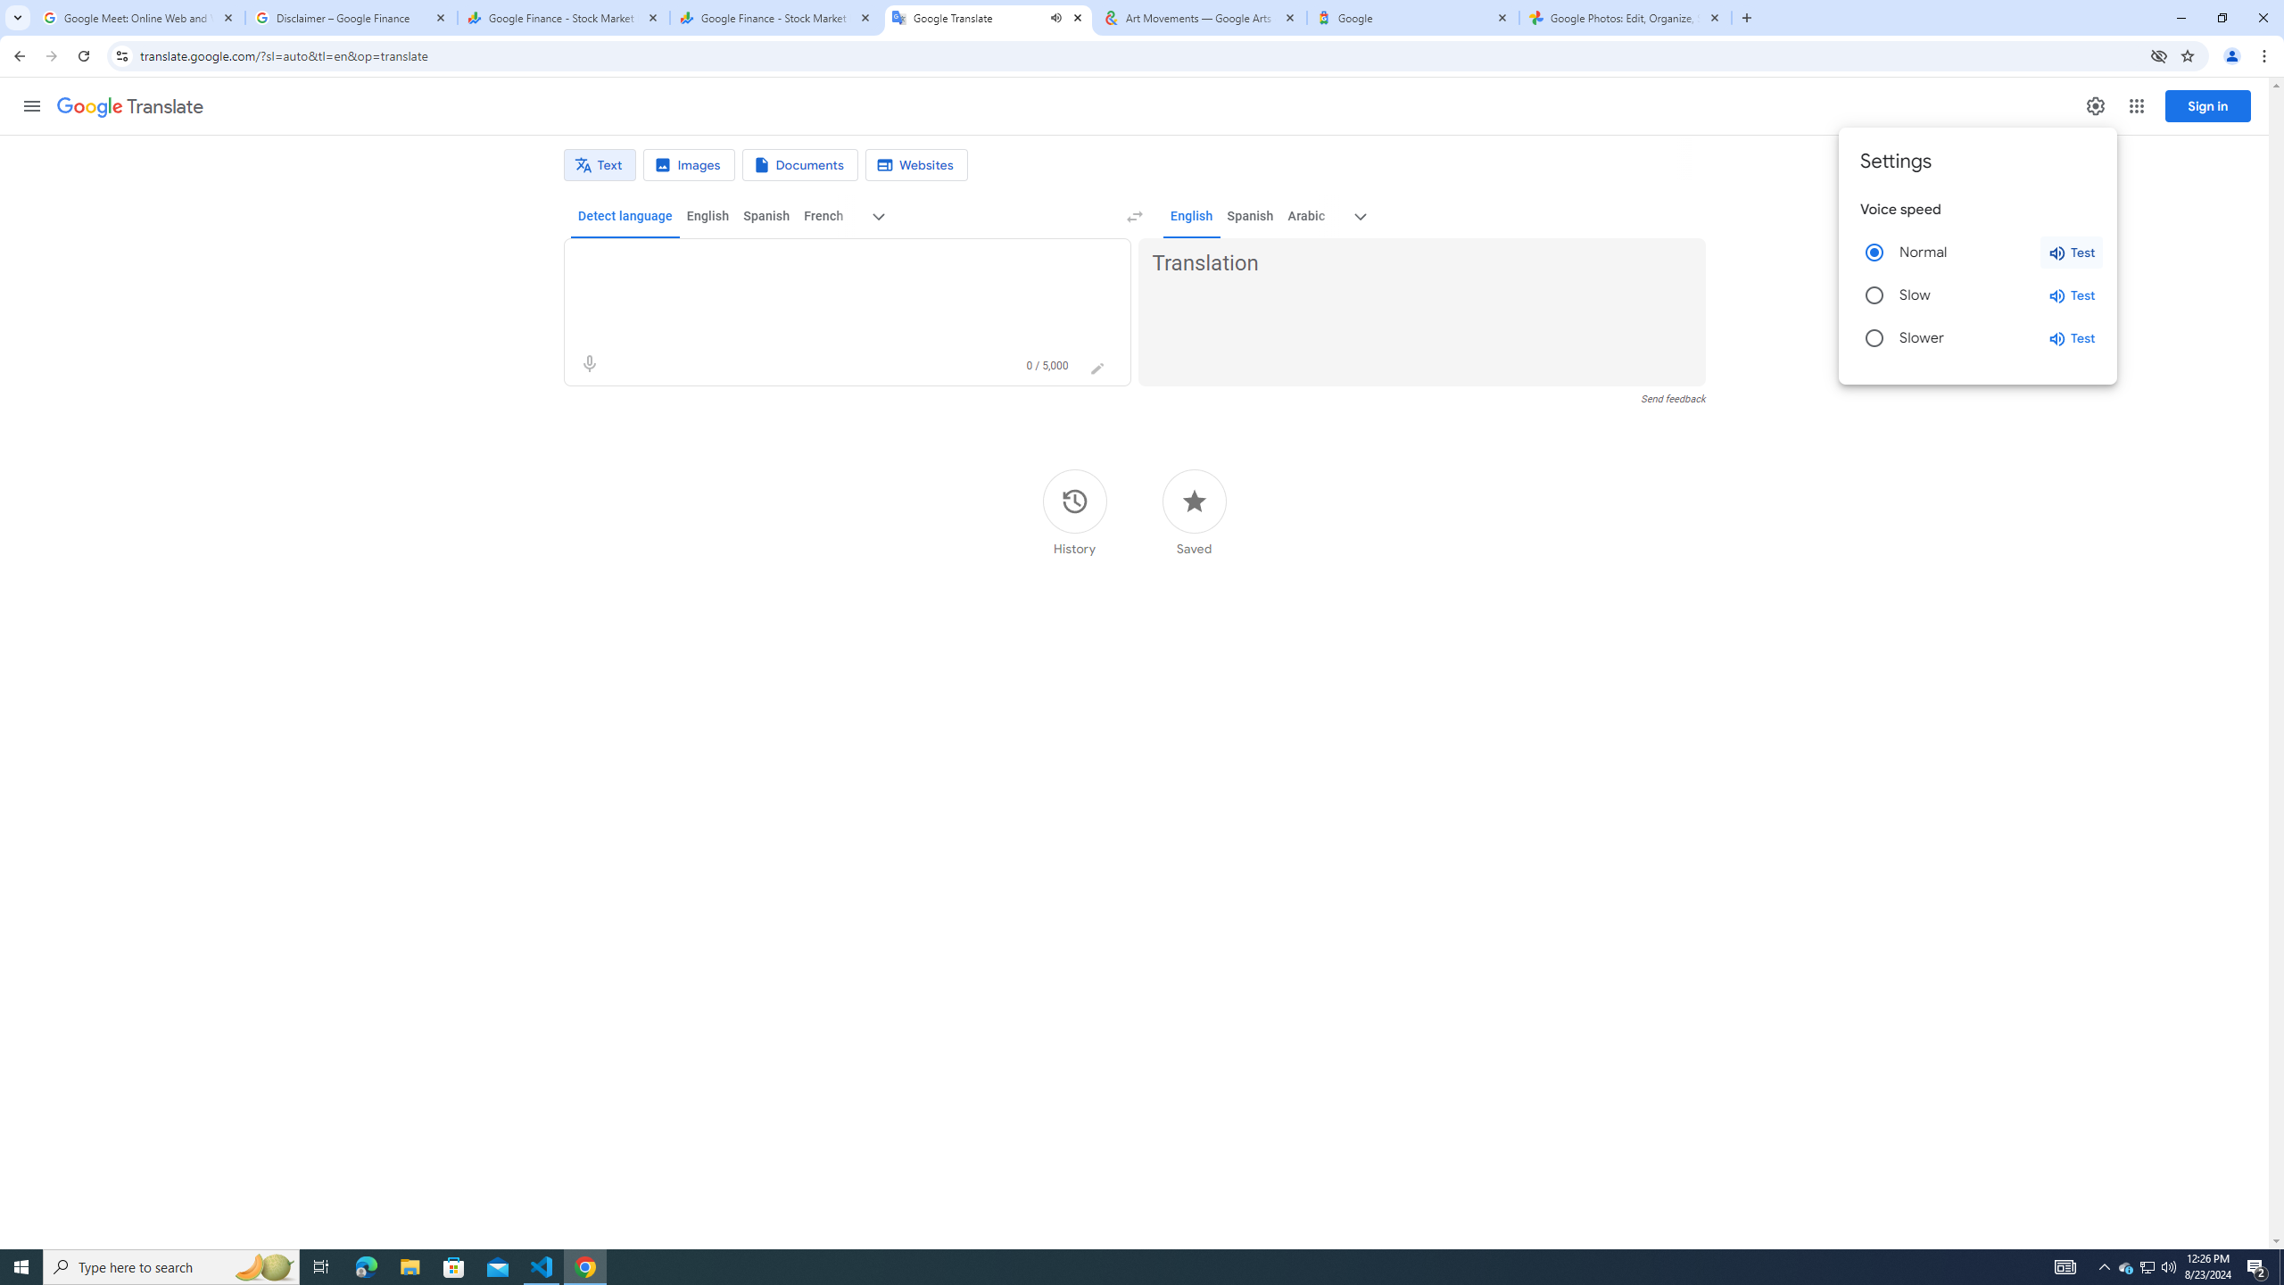 This screenshot has height=1285, width=2284. What do you see at coordinates (1135, 217) in the screenshot?
I see `Swap languages (Ctrl+Shift+S)` at bounding box center [1135, 217].